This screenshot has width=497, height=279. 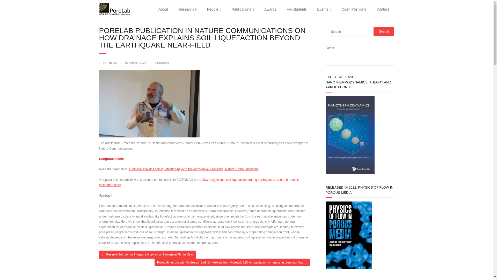 What do you see at coordinates (187, 10) in the screenshot?
I see `Research` at bounding box center [187, 10].